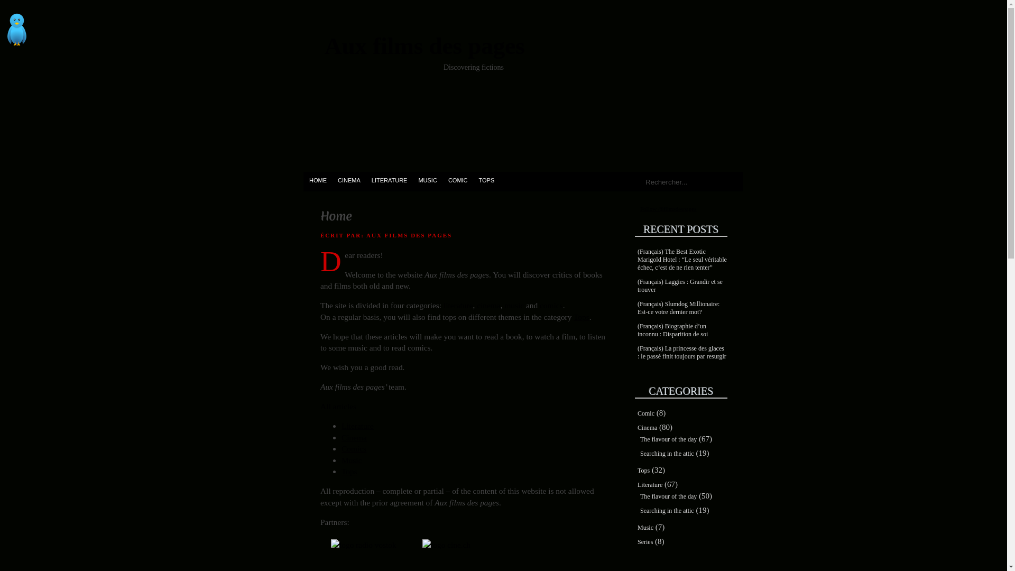  Describe the element at coordinates (354, 448) in the screenshot. I see `Comics` at that location.